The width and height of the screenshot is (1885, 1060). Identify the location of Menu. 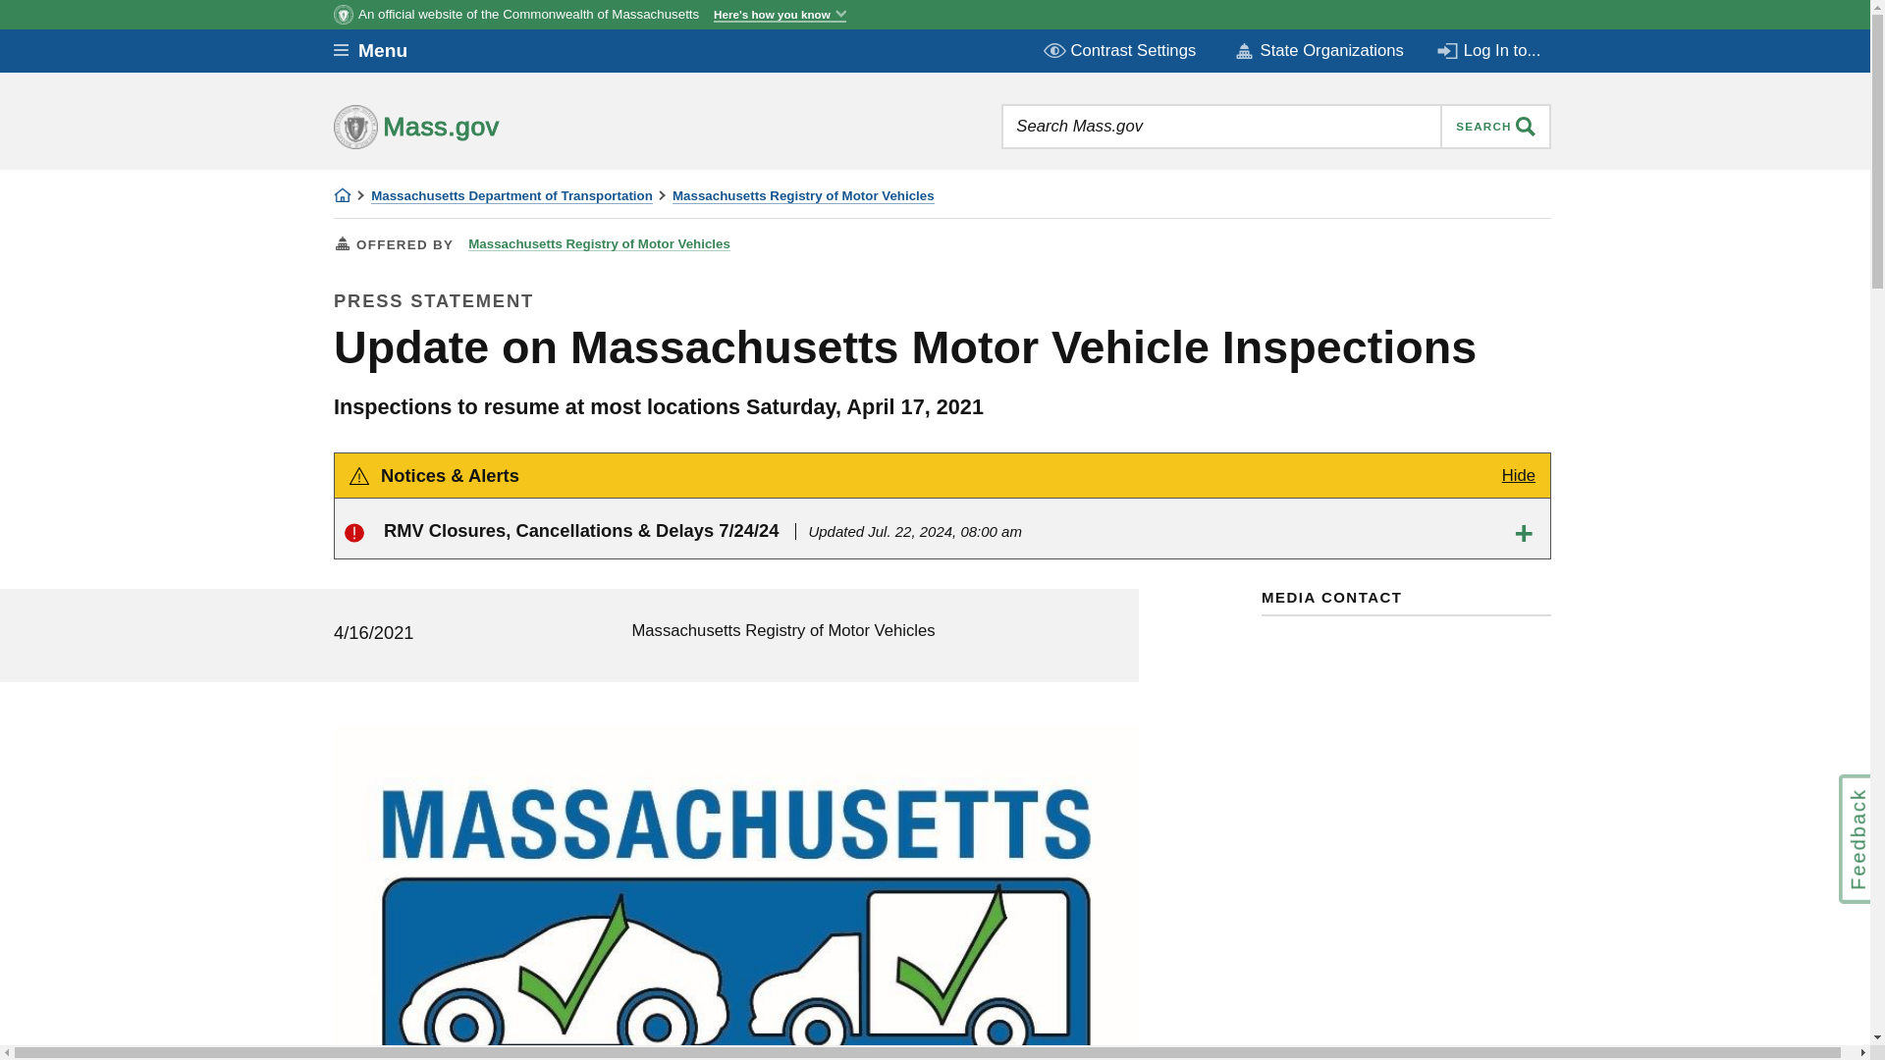
(385, 51).